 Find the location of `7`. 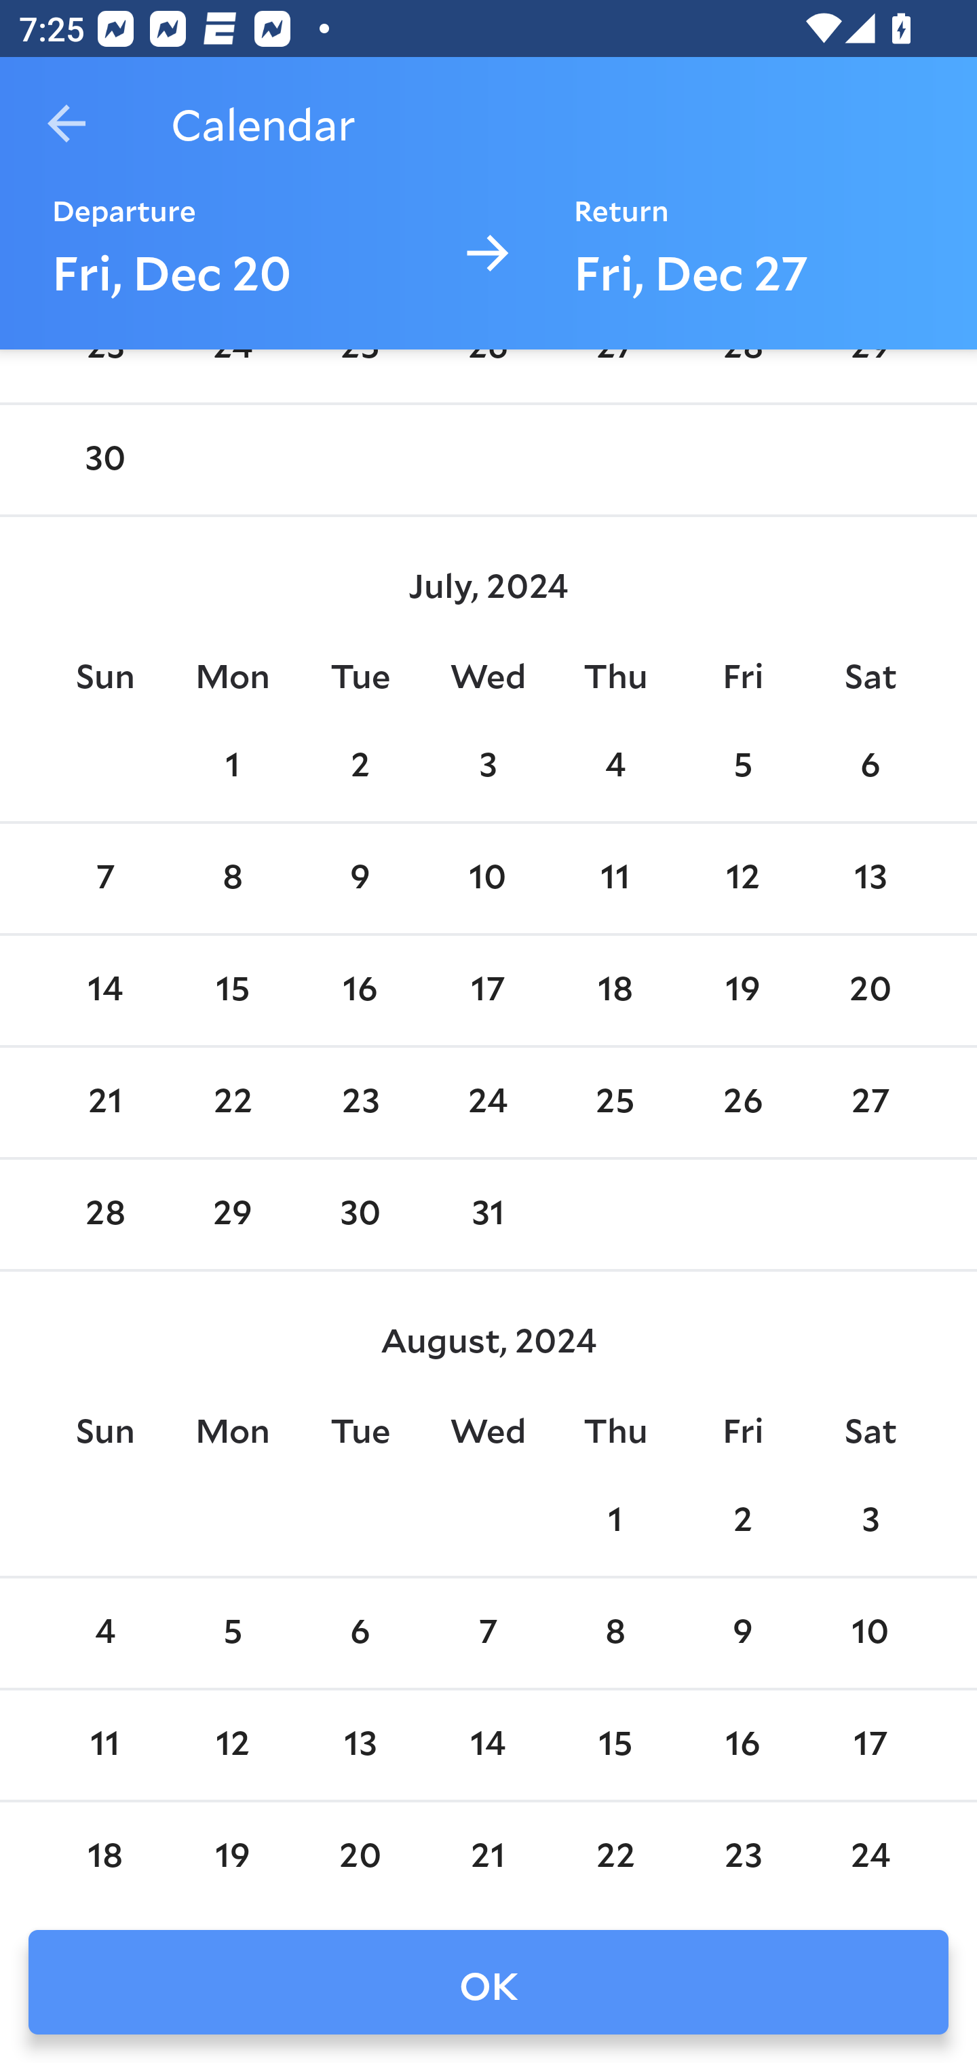

7 is located at coordinates (104, 878).